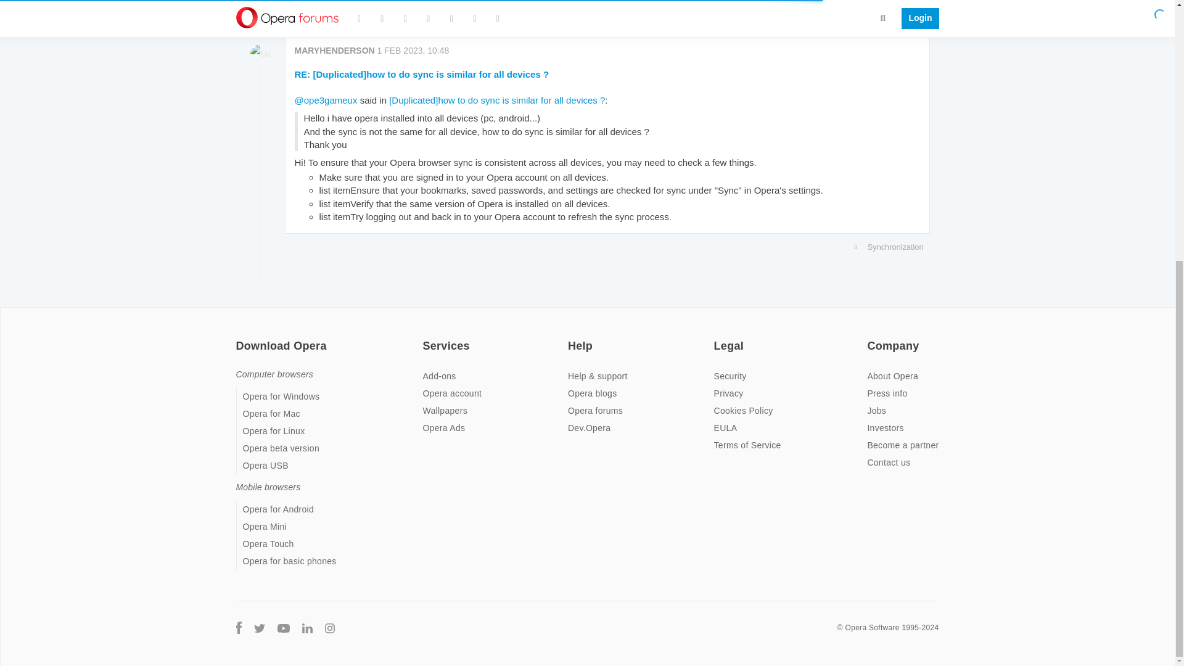 Image resolution: width=1184 pixels, height=666 pixels. What do you see at coordinates (717, 338) in the screenshot?
I see `on` at bounding box center [717, 338].